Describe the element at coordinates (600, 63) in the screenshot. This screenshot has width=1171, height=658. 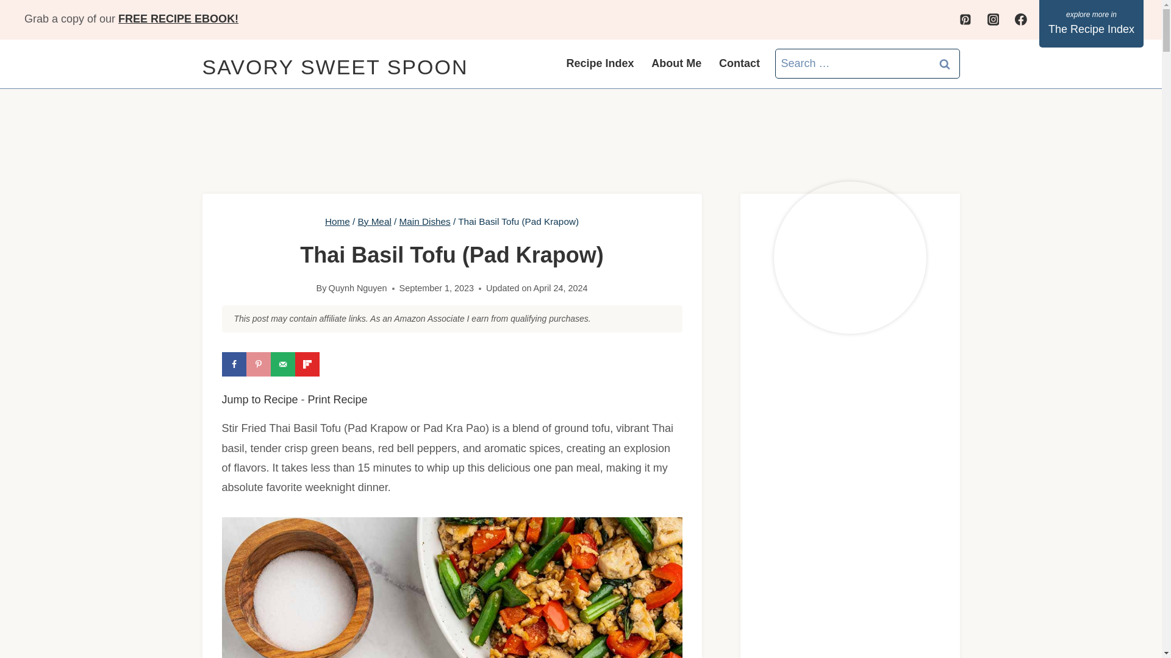
I see `Recipe Index` at that location.